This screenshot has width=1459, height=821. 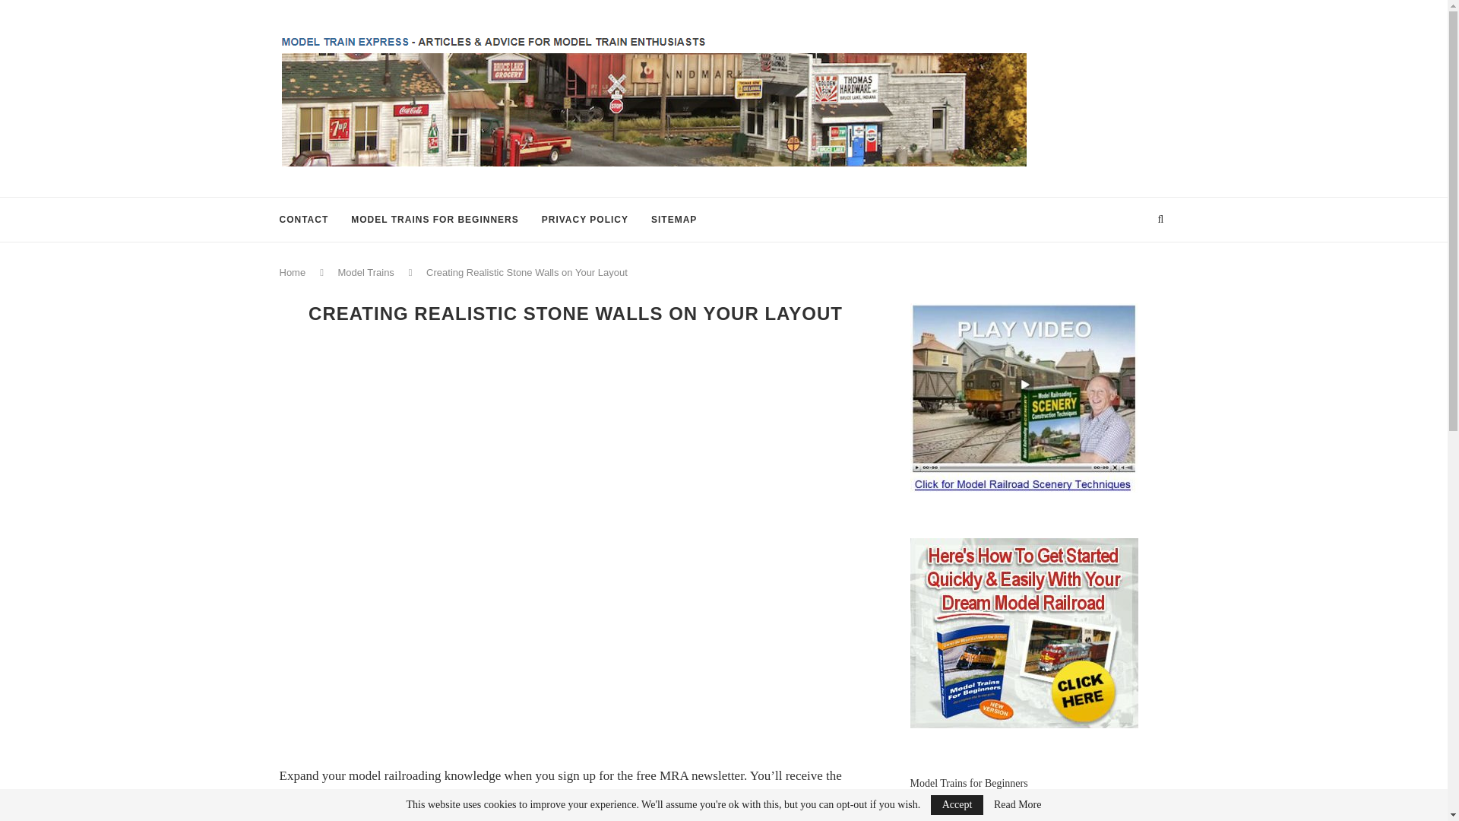 I want to click on Model Trains for Beginners, so click(x=970, y=783).